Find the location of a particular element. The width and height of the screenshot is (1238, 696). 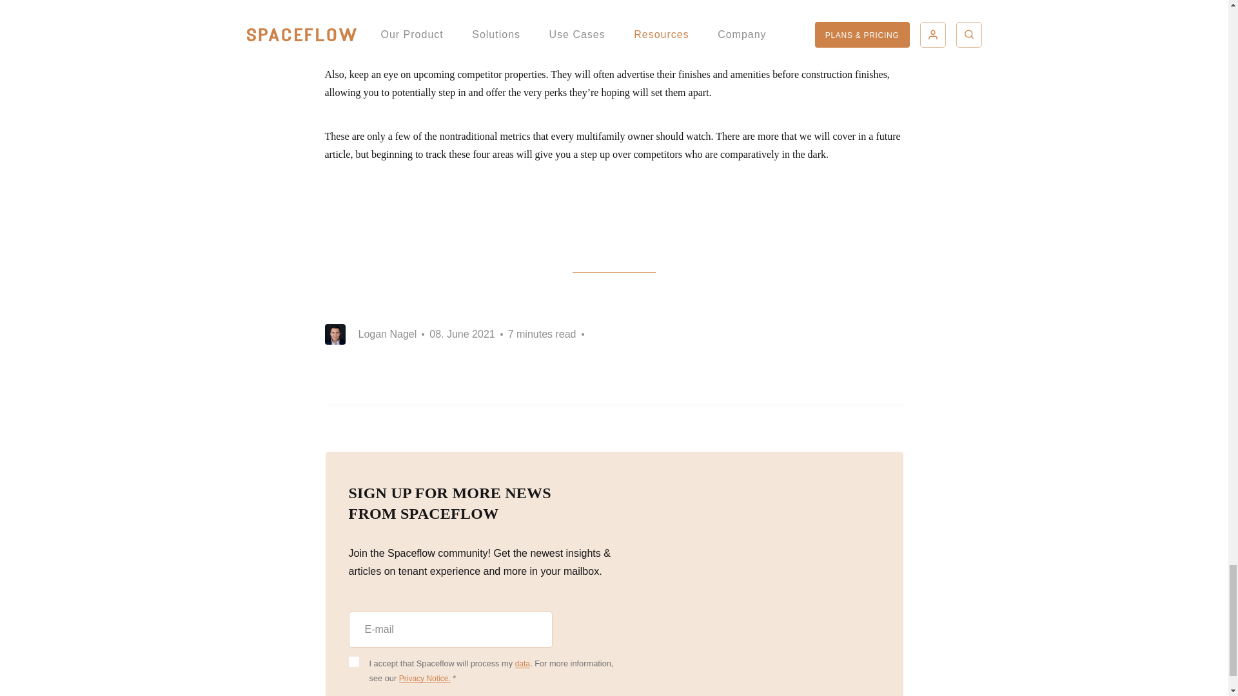

Facebook is located at coordinates (824, 334).